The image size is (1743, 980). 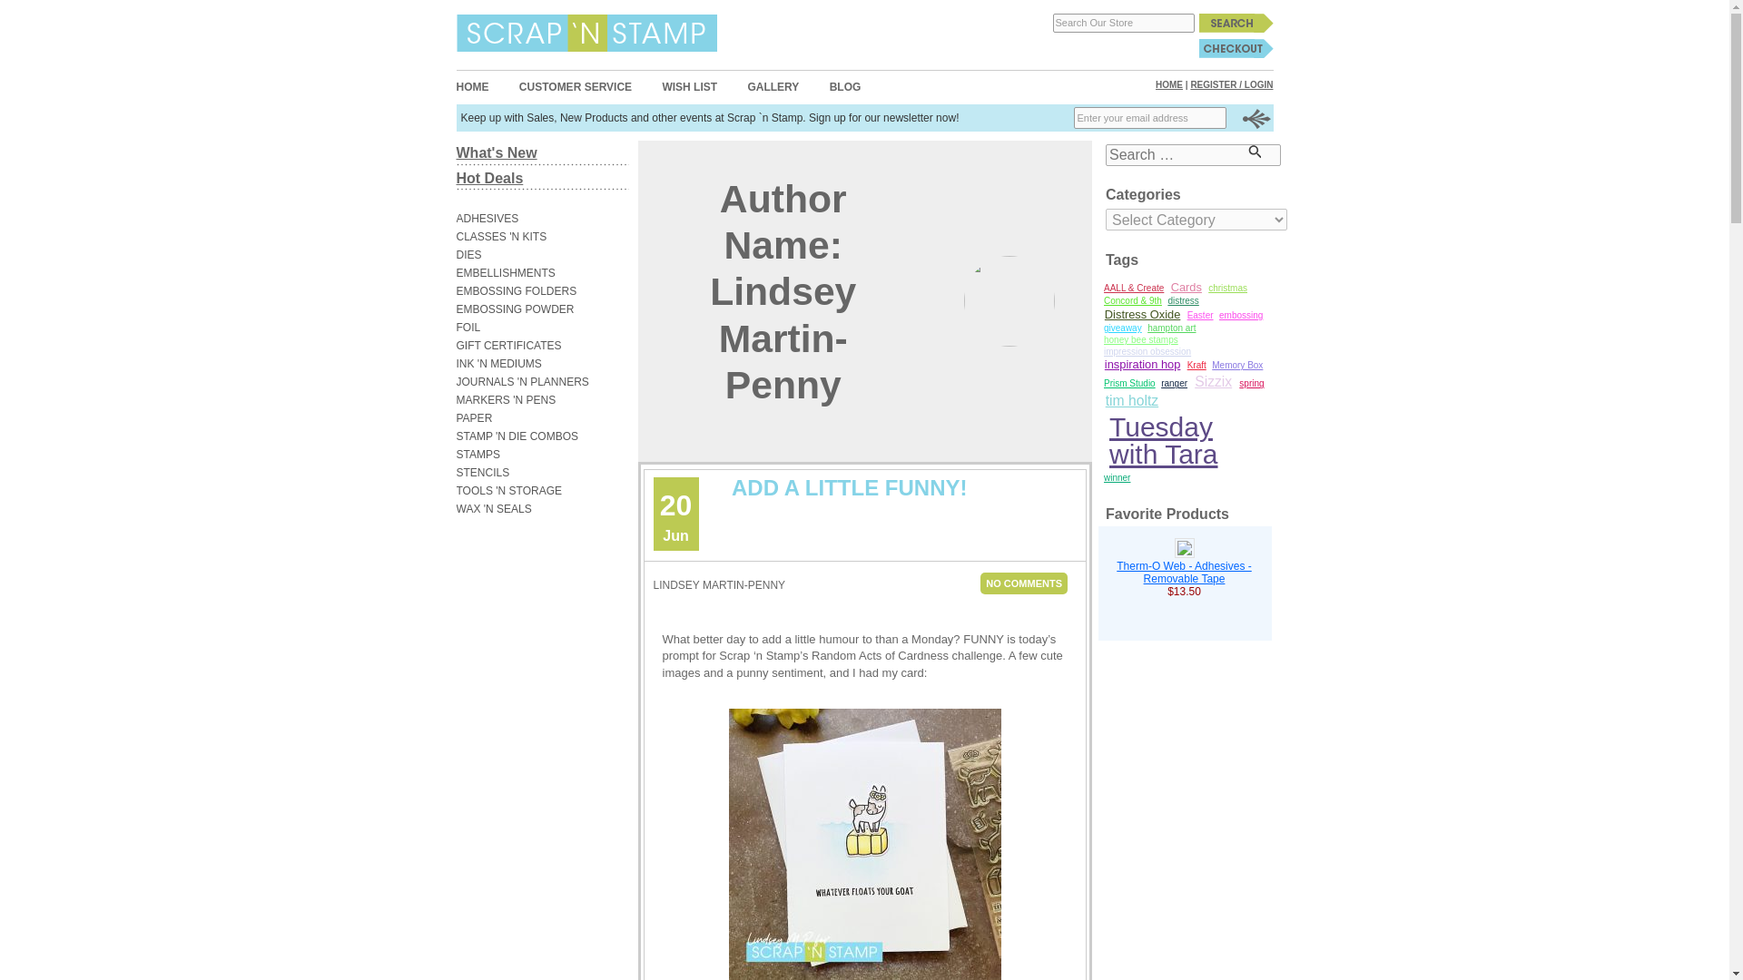 I want to click on 1 topic, so click(x=1171, y=328).